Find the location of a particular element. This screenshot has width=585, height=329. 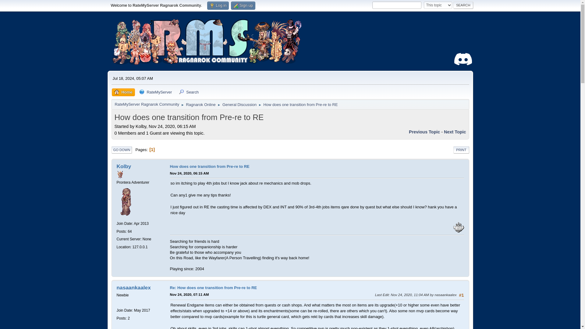

  How does one transition from Pre-re to RE is located at coordinates (190, 173).